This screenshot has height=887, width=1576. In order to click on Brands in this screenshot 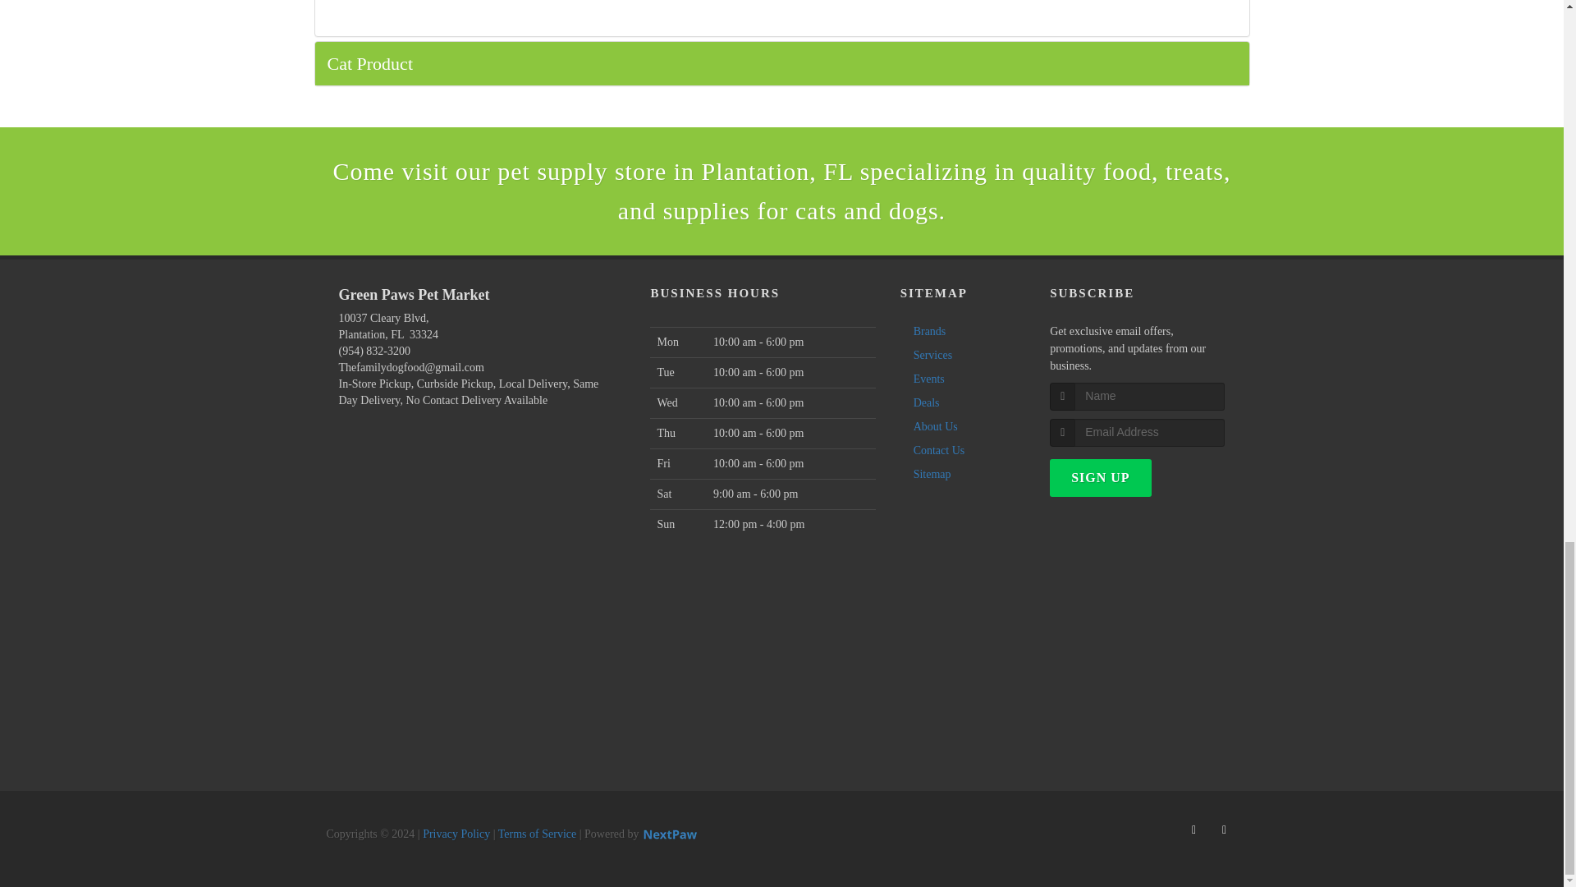, I will do `click(926, 331)`.